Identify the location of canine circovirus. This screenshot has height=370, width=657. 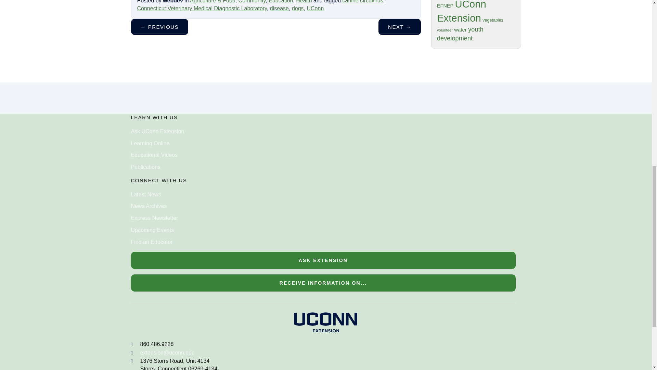
(363, 1).